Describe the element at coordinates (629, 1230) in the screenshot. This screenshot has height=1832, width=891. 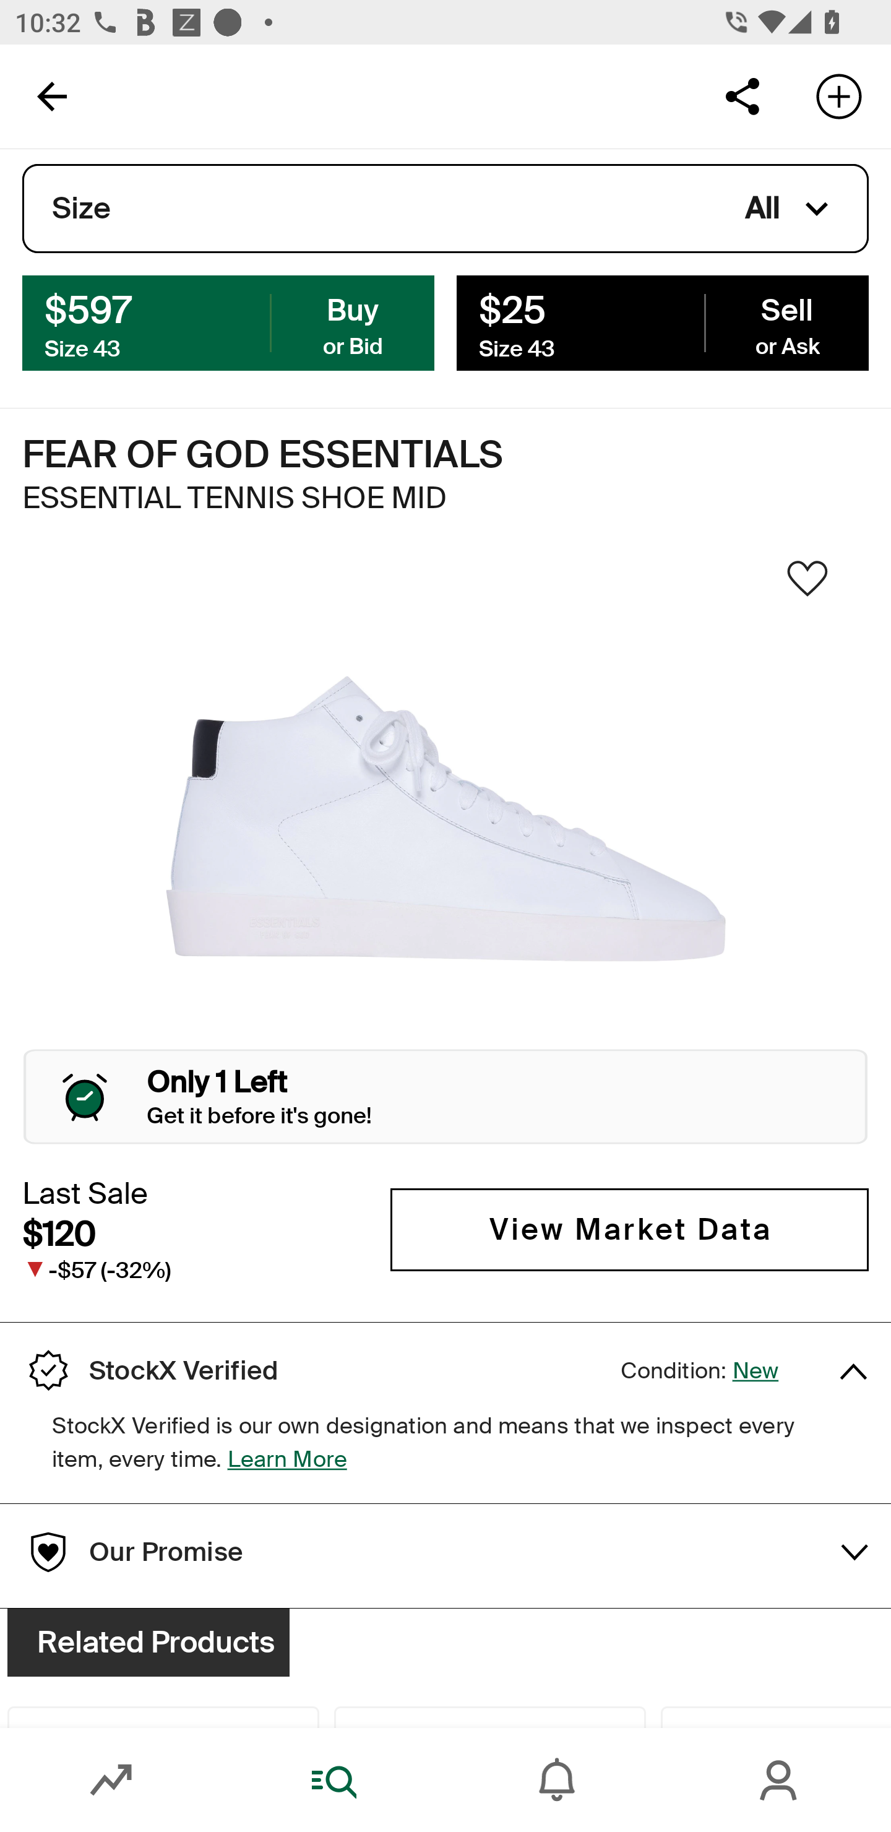
I see `View Market Data` at that location.